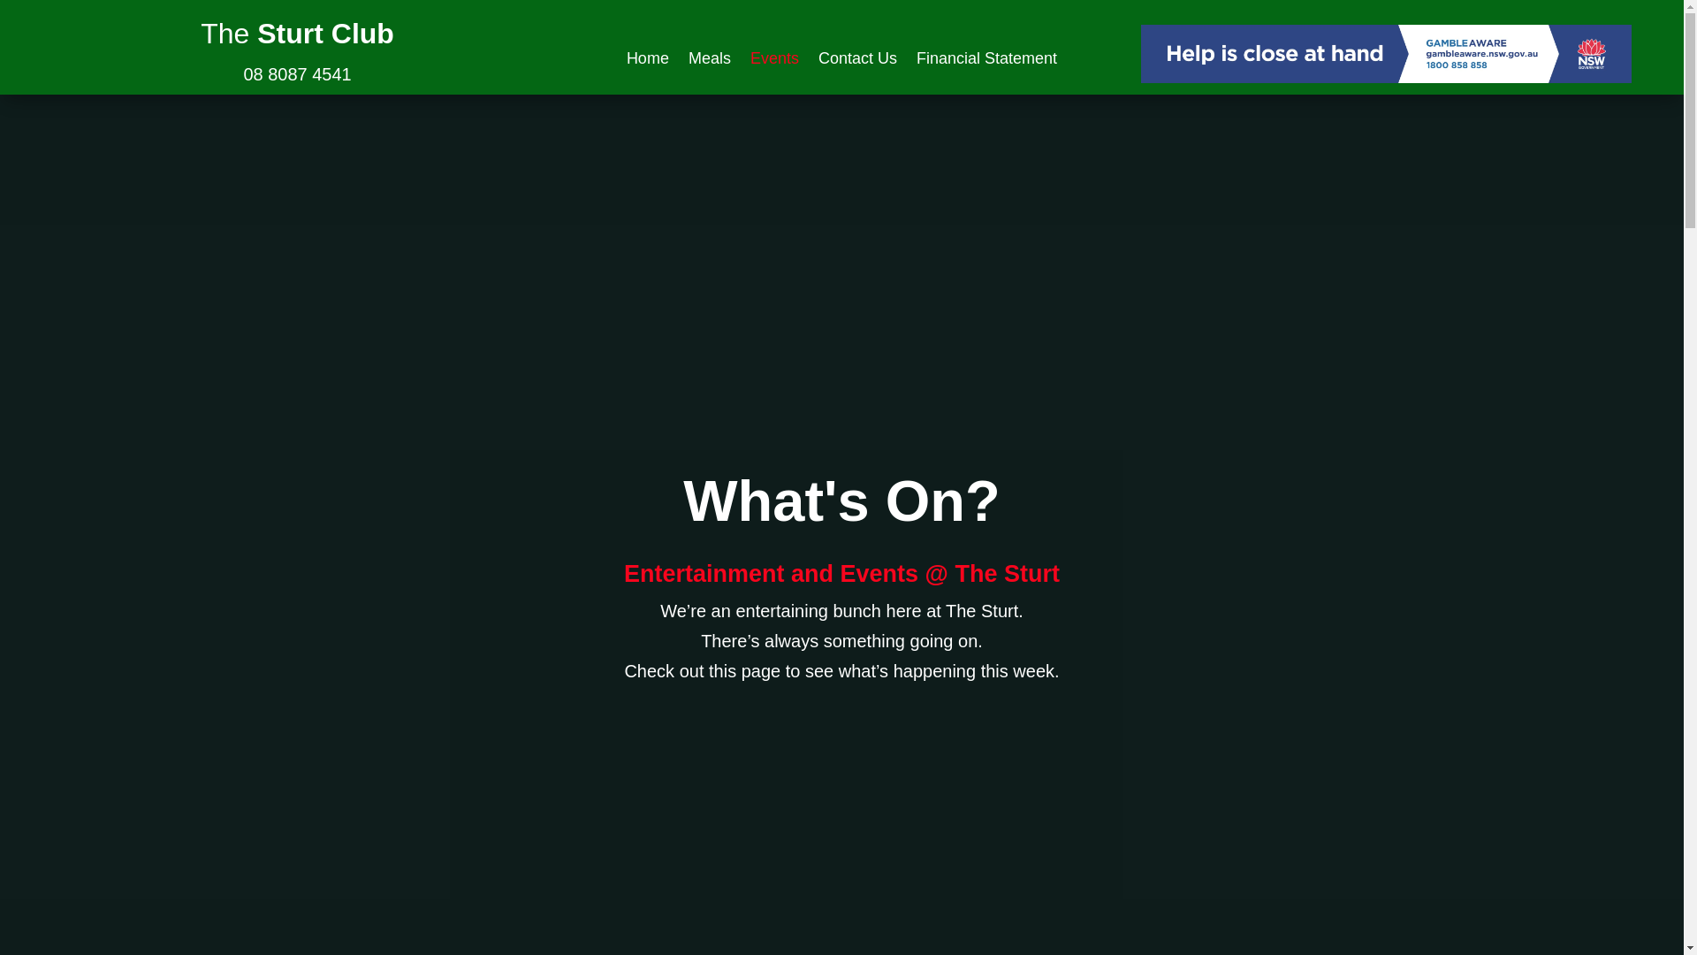 This screenshot has width=1697, height=955. Describe the element at coordinates (986, 61) in the screenshot. I see `Financial Statement` at that location.